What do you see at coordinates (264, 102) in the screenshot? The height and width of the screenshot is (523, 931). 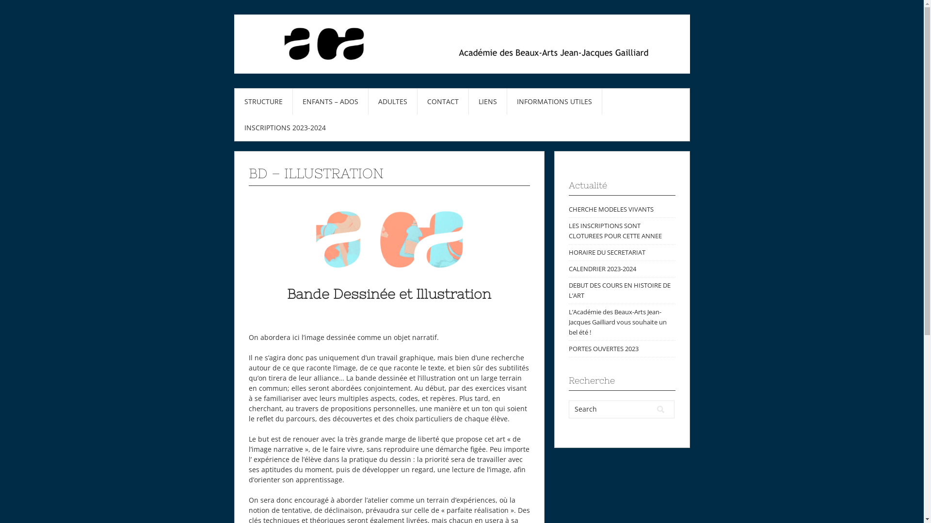 I see `STRUCTURE` at bounding box center [264, 102].